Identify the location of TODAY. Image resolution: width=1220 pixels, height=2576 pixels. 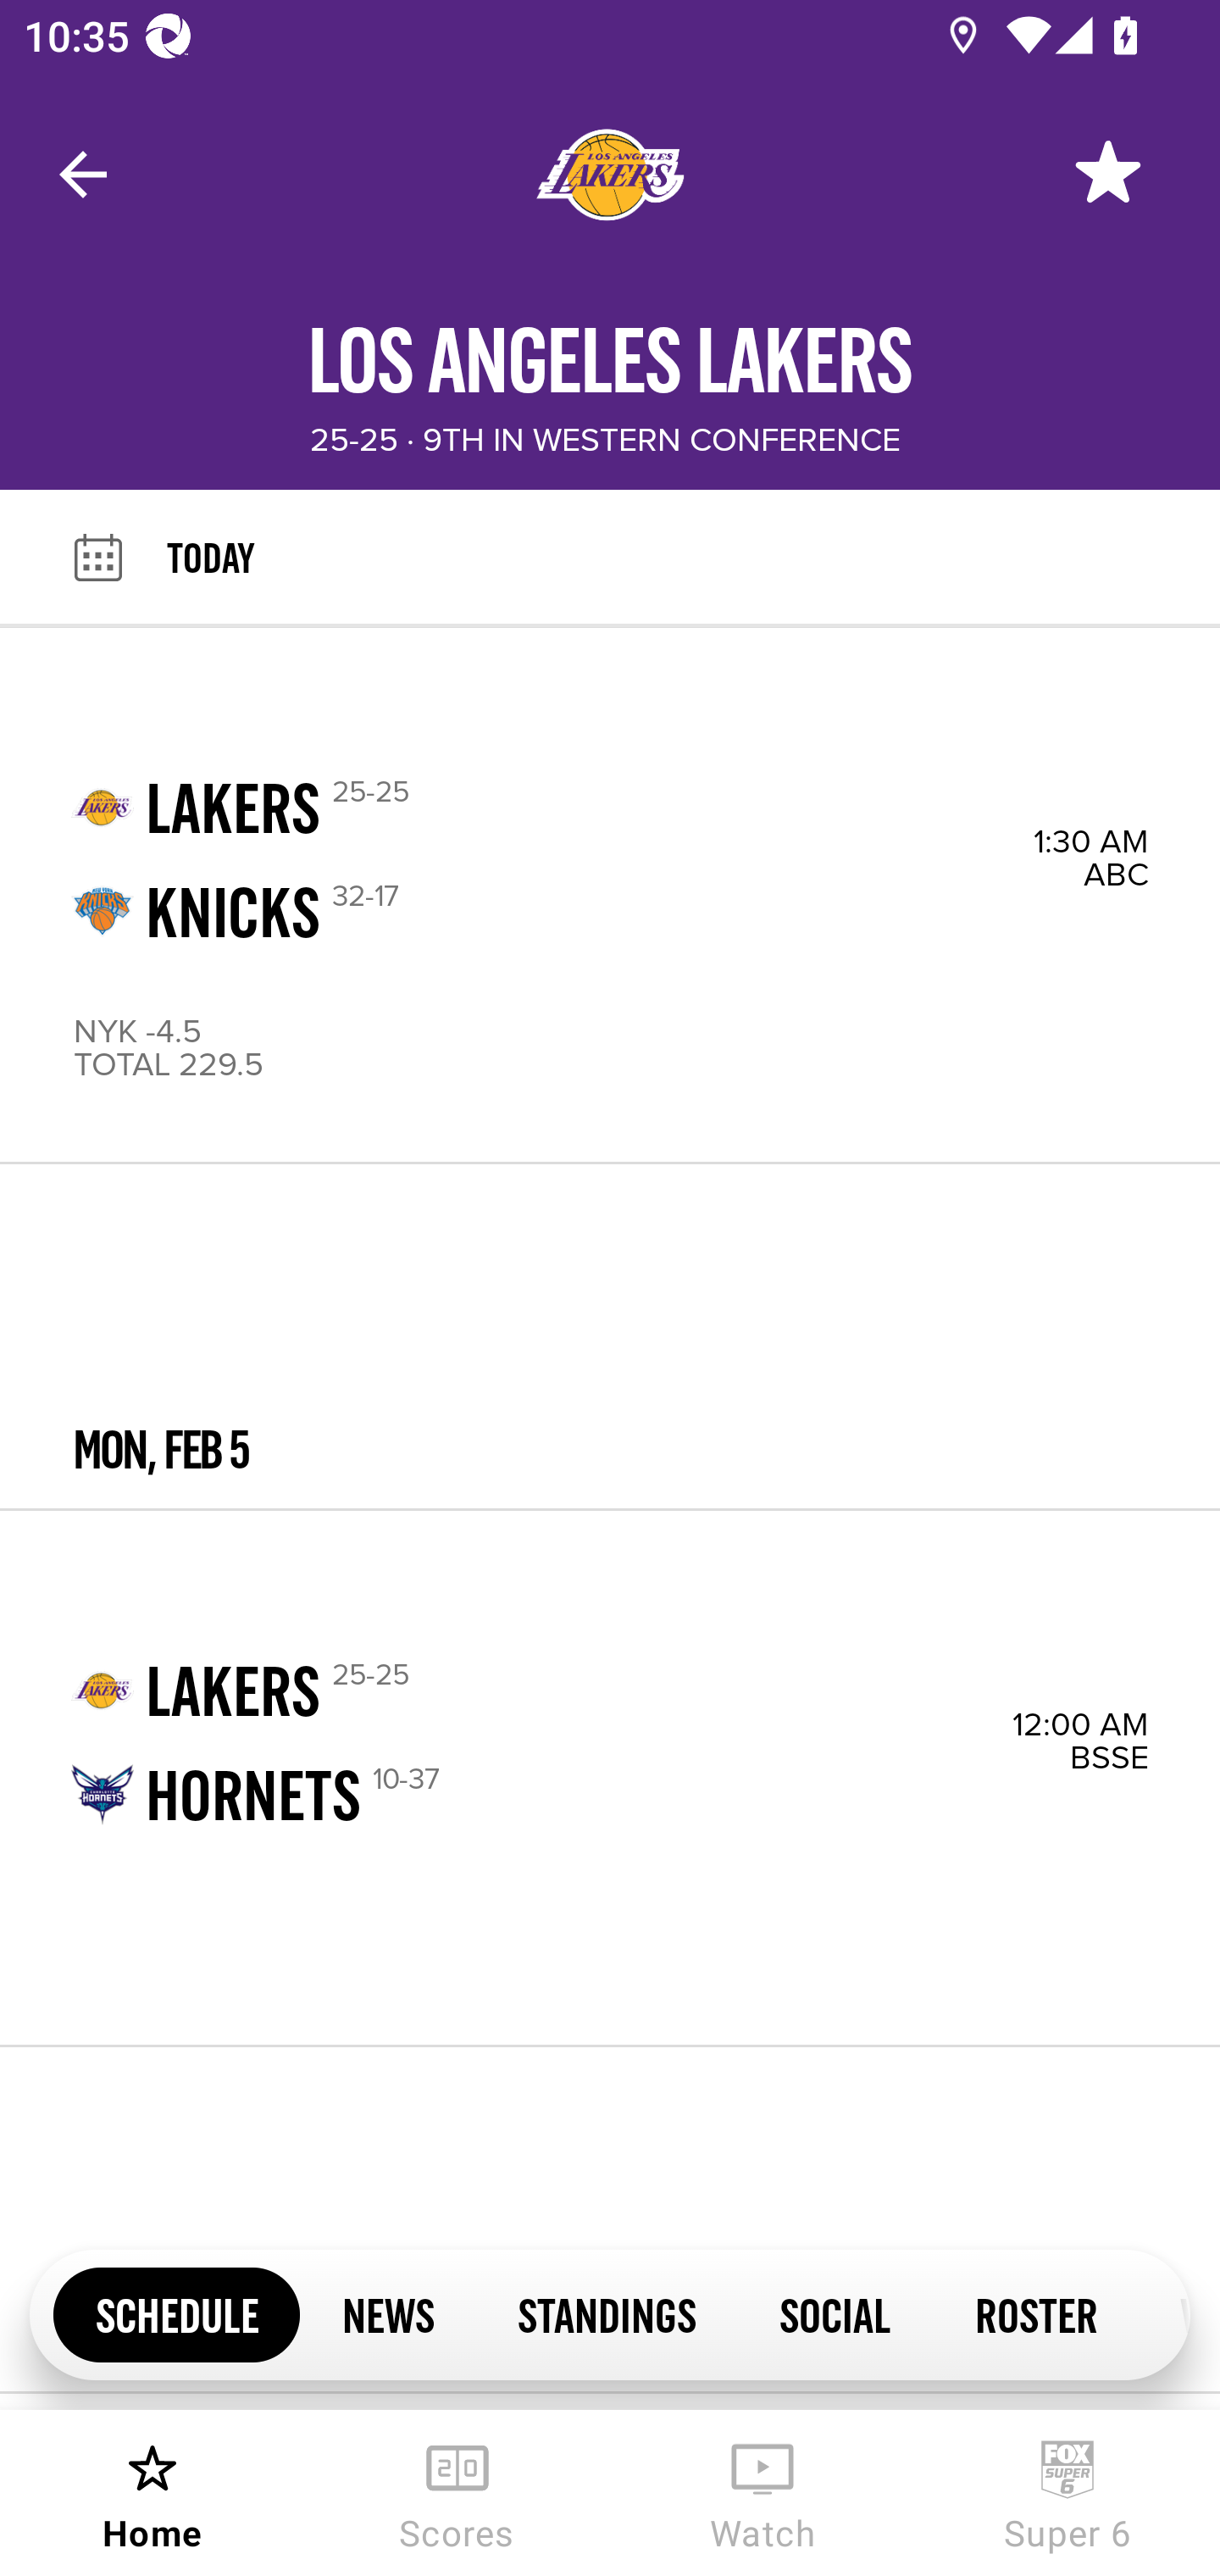
(693, 558).